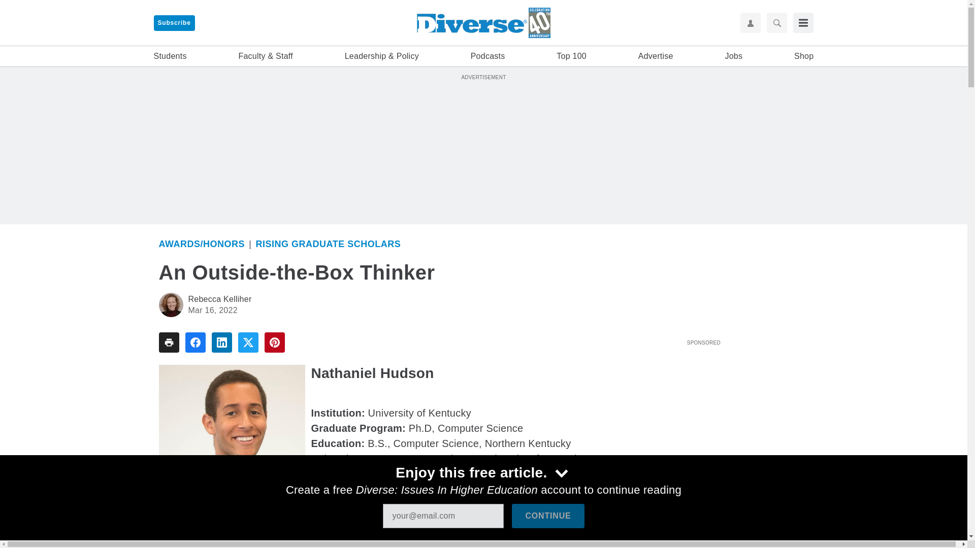  I want to click on Jobs, so click(733, 56).